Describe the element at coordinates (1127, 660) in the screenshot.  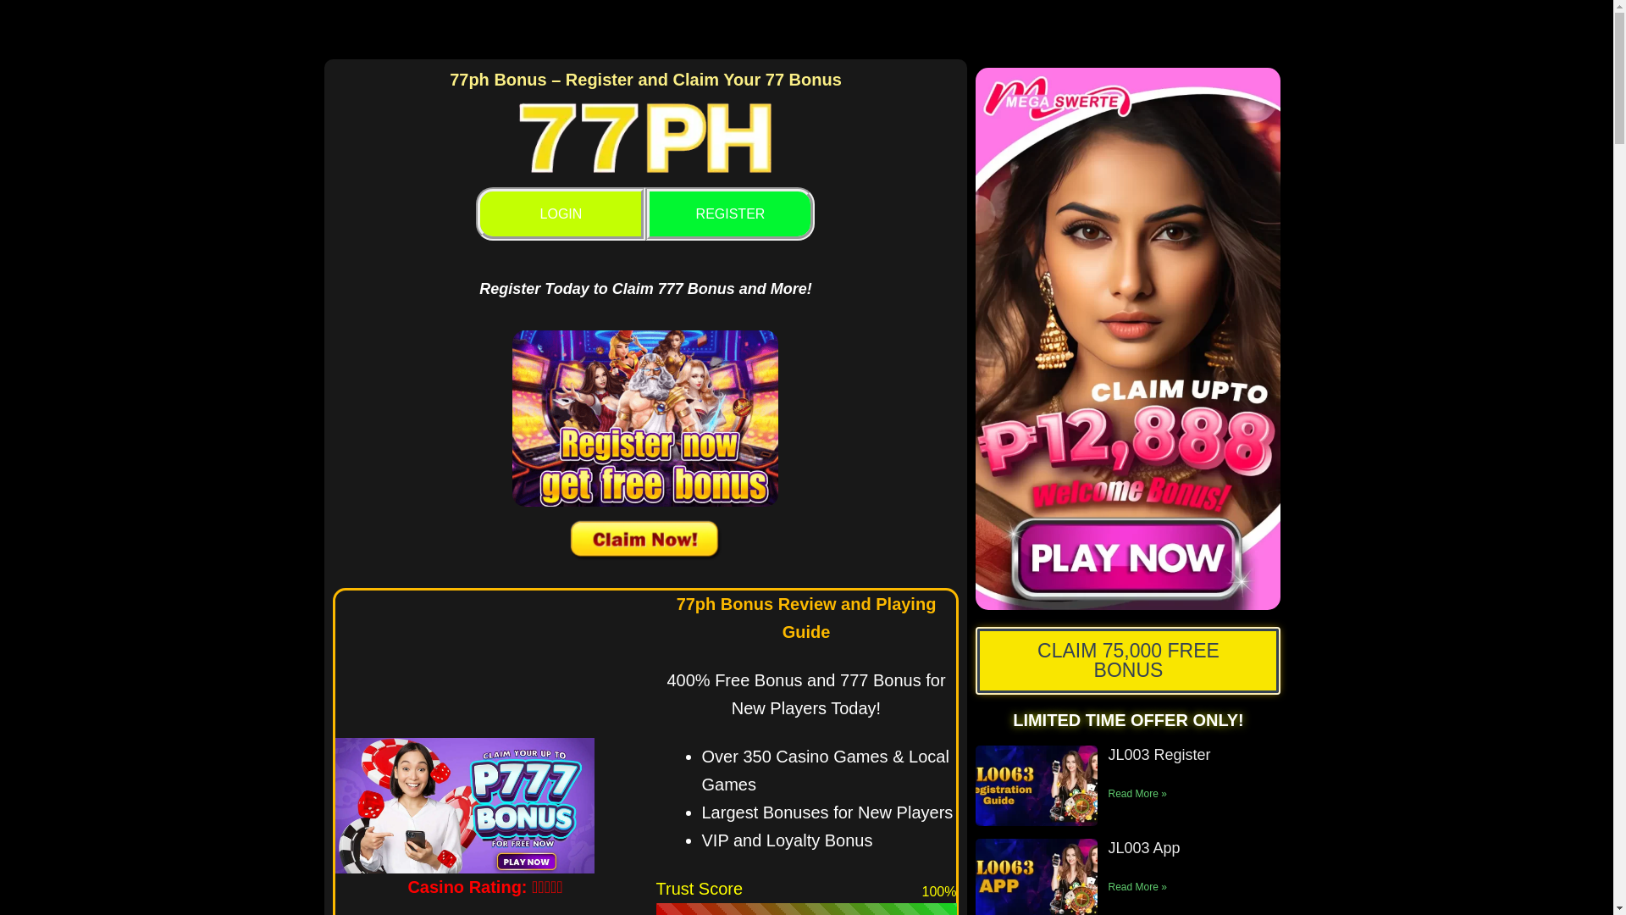
I see `CLAIM 75,000 FREE BONUS` at that location.